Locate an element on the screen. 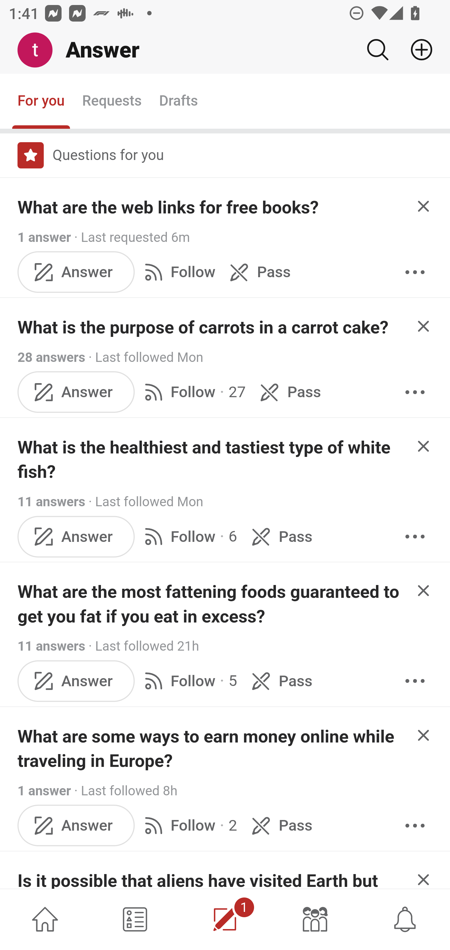 The image size is (450, 950). More is located at coordinates (415, 537).